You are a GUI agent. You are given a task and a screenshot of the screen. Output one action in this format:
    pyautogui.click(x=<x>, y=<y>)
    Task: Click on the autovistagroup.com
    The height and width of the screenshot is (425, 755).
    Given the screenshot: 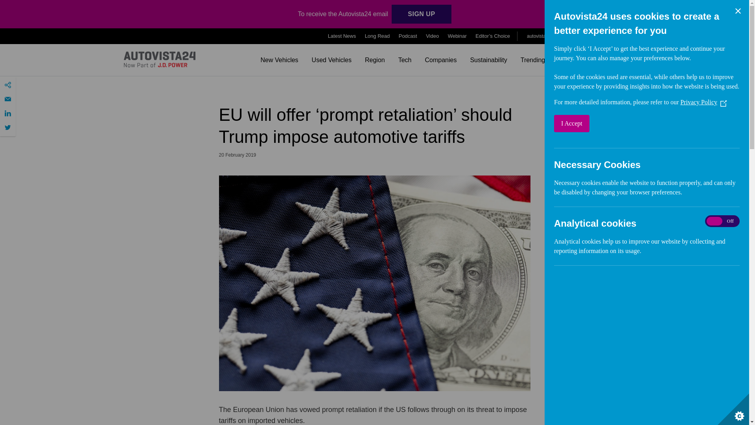 What is the action you would take?
    pyautogui.click(x=550, y=36)
    